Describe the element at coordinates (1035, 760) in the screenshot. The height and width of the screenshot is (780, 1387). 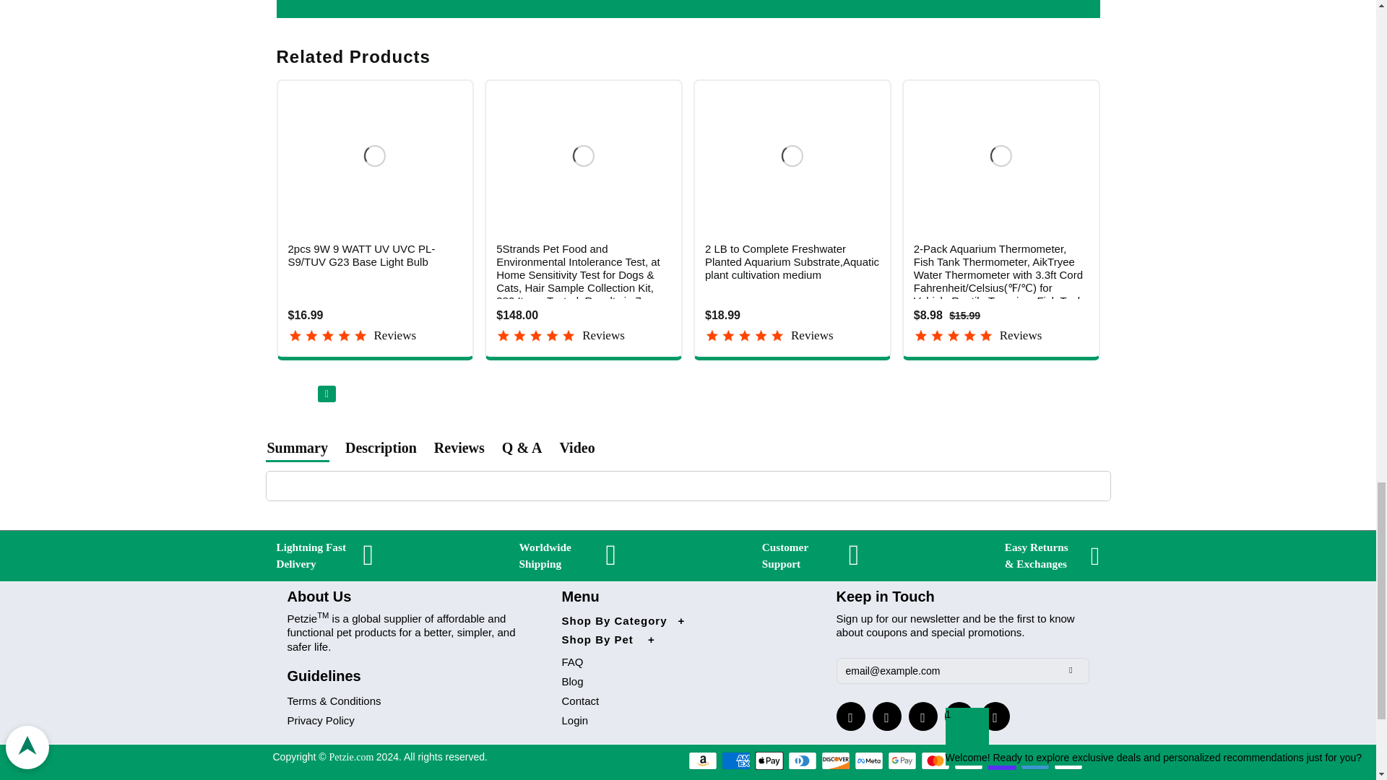
I see `Venmo` at that location.